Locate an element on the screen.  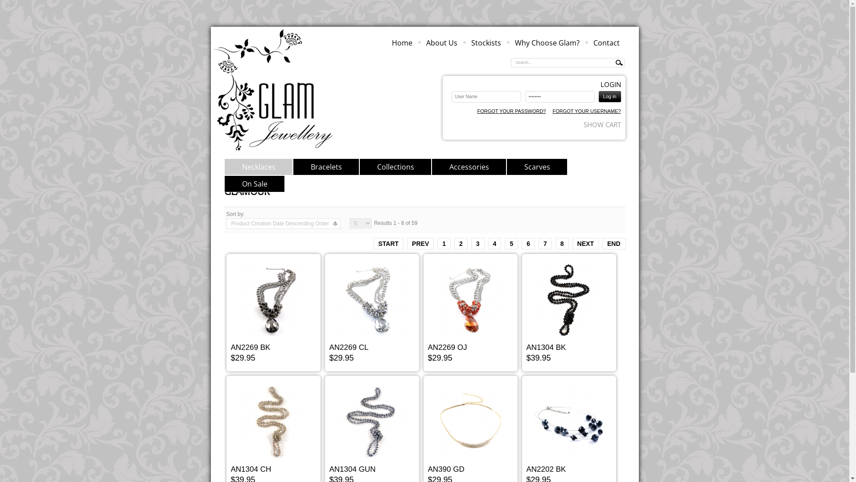
Scarves is located at coordinates (537, 167).